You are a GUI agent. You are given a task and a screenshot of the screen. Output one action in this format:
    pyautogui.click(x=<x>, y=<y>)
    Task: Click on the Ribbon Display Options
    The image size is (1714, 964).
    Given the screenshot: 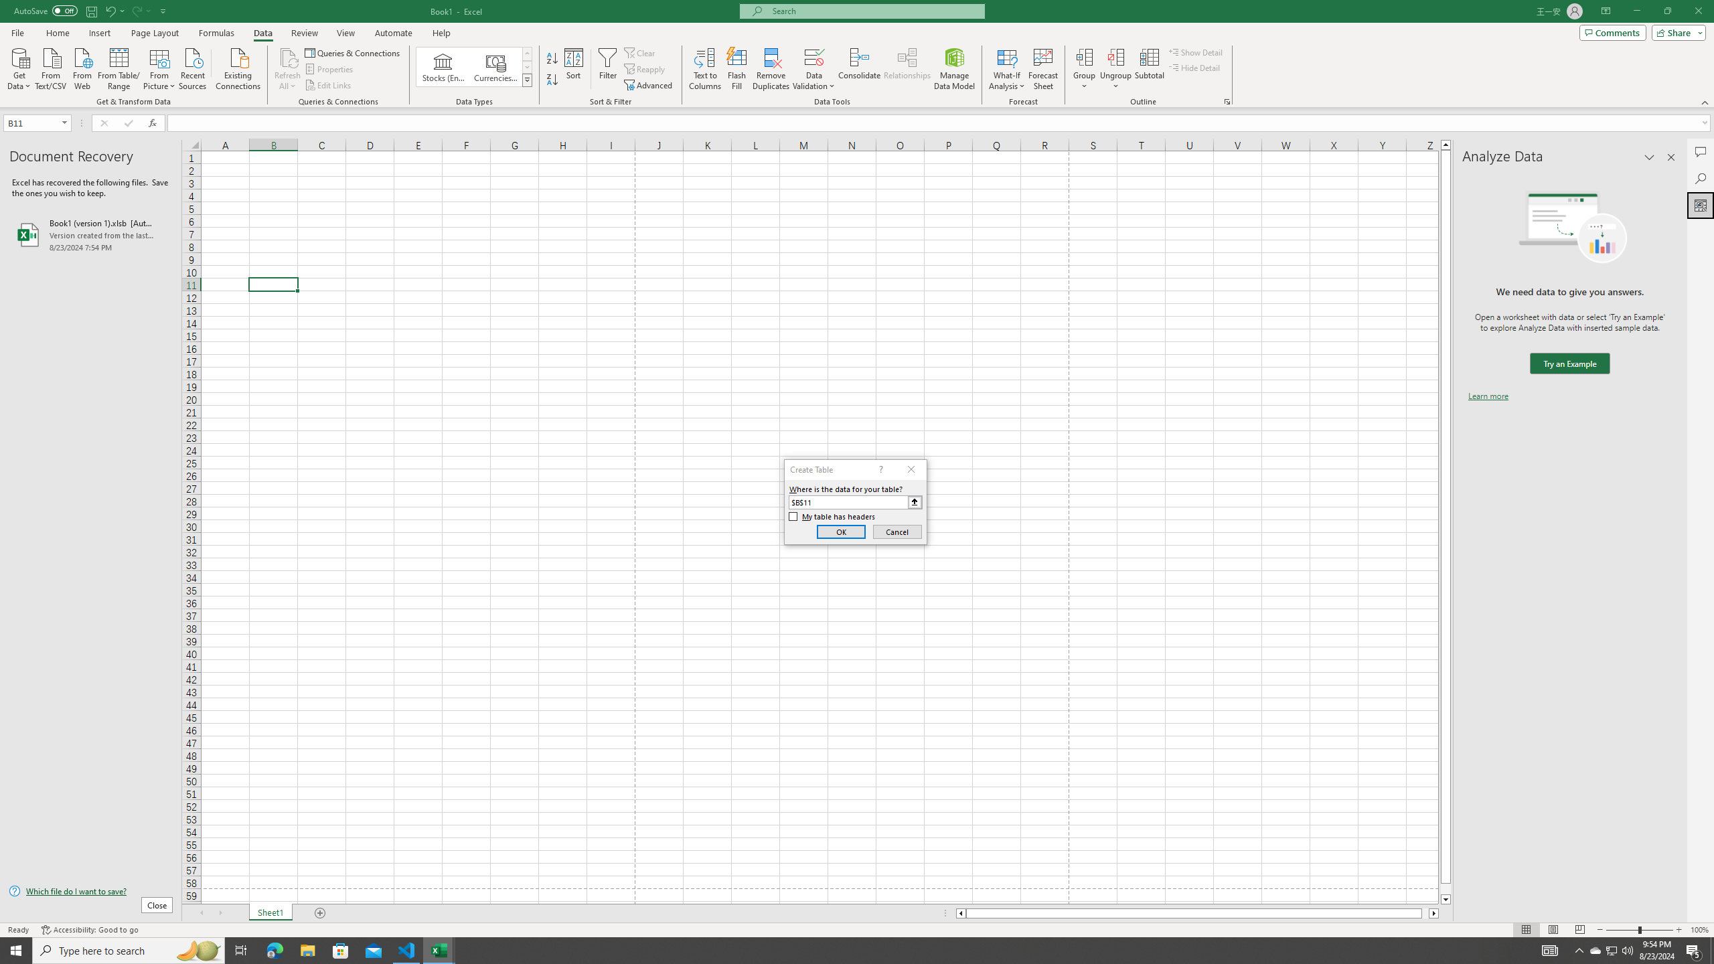 What is the action you would take?
    pyautogui.click(x=1606, y=11)
    